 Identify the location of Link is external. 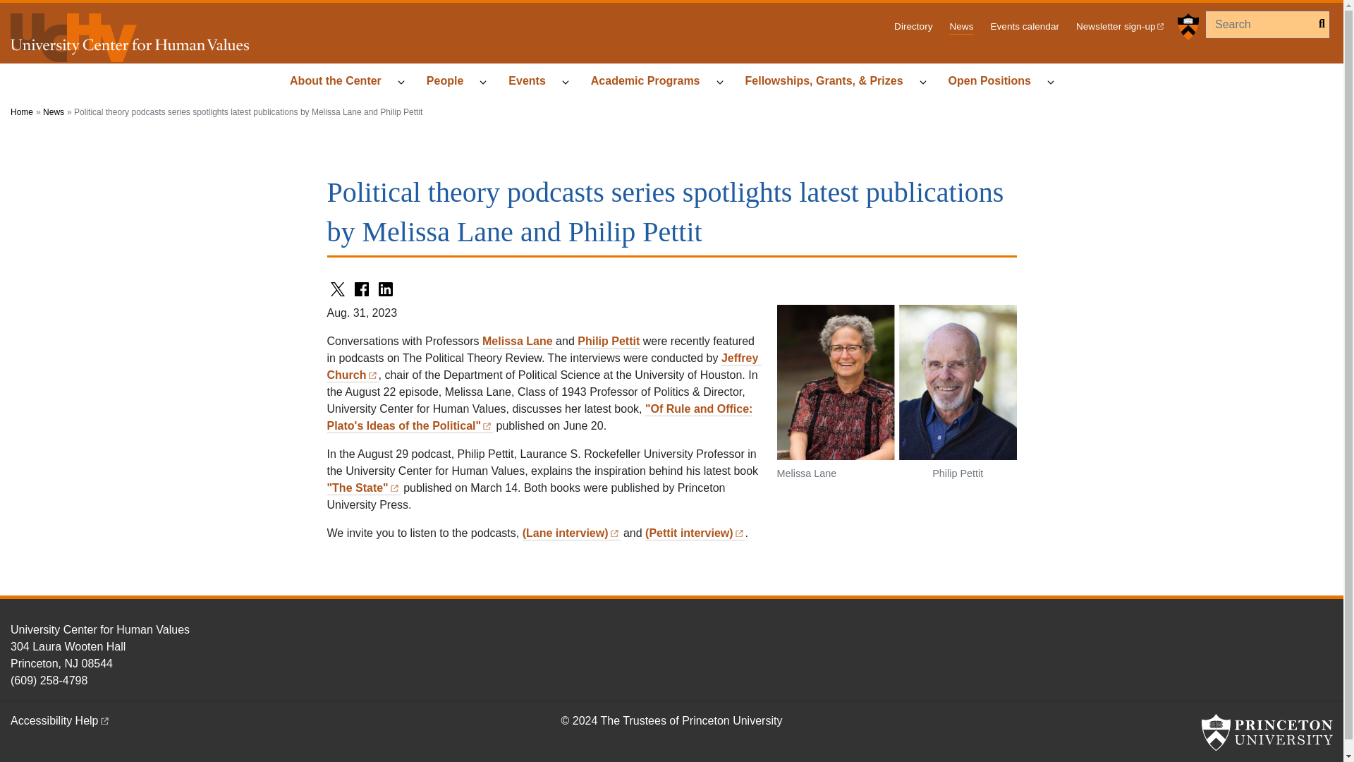
(104, 719).